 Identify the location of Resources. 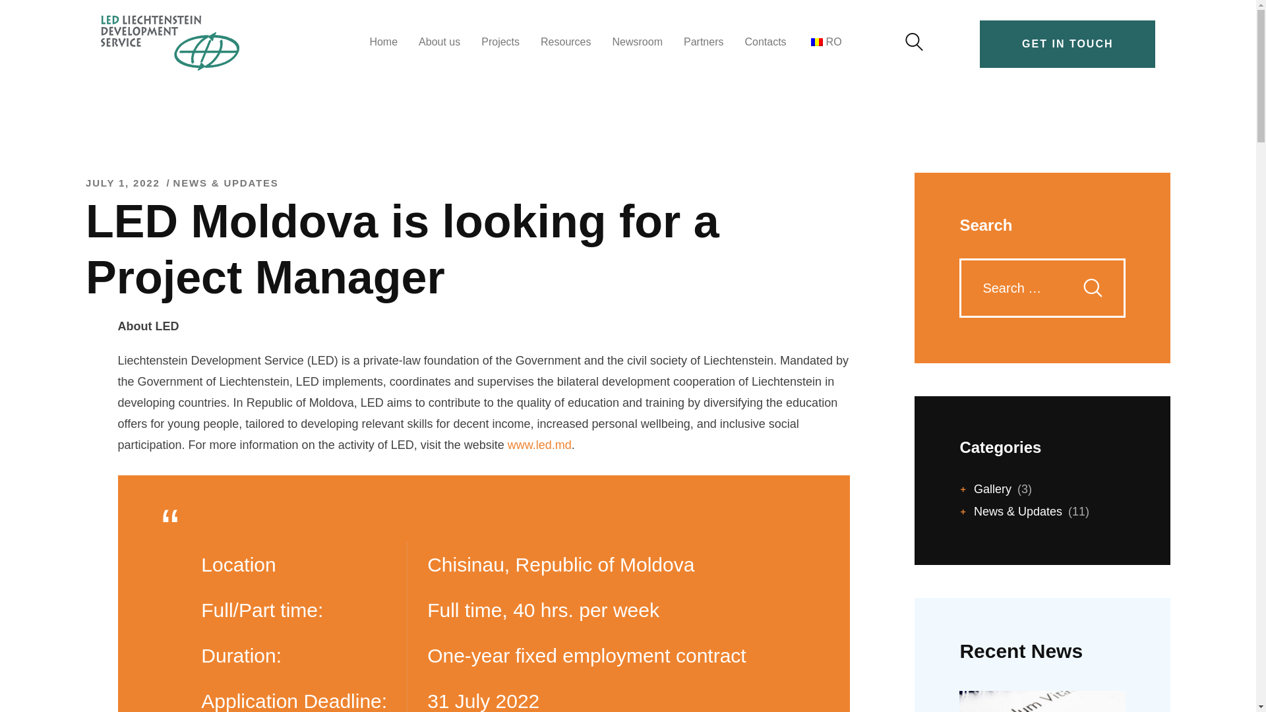
(566, 42).